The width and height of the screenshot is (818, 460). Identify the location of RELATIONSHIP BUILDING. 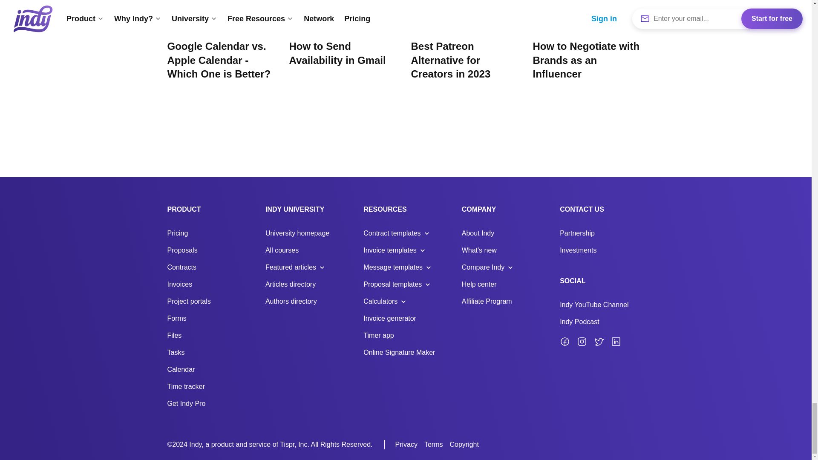
(587, 31).